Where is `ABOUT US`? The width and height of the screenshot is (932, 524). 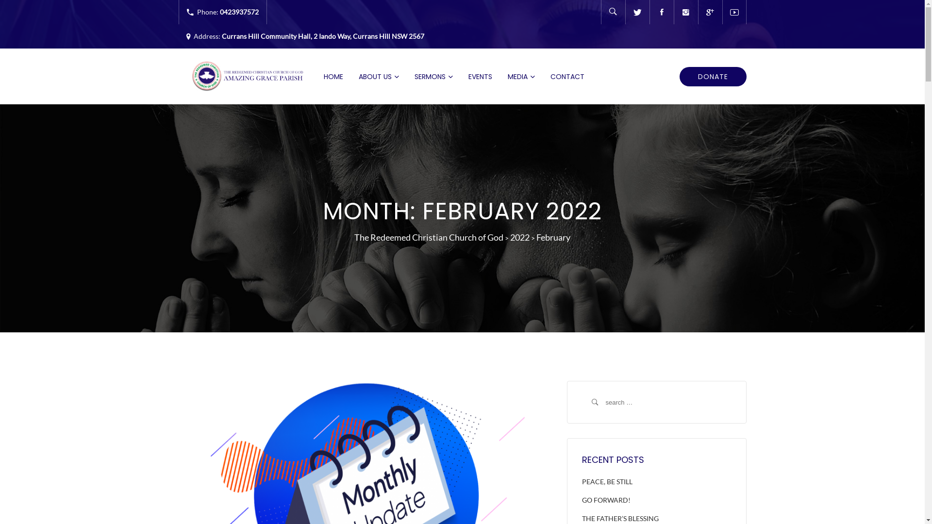 ABOUT US is located at coordinates (379, 77).